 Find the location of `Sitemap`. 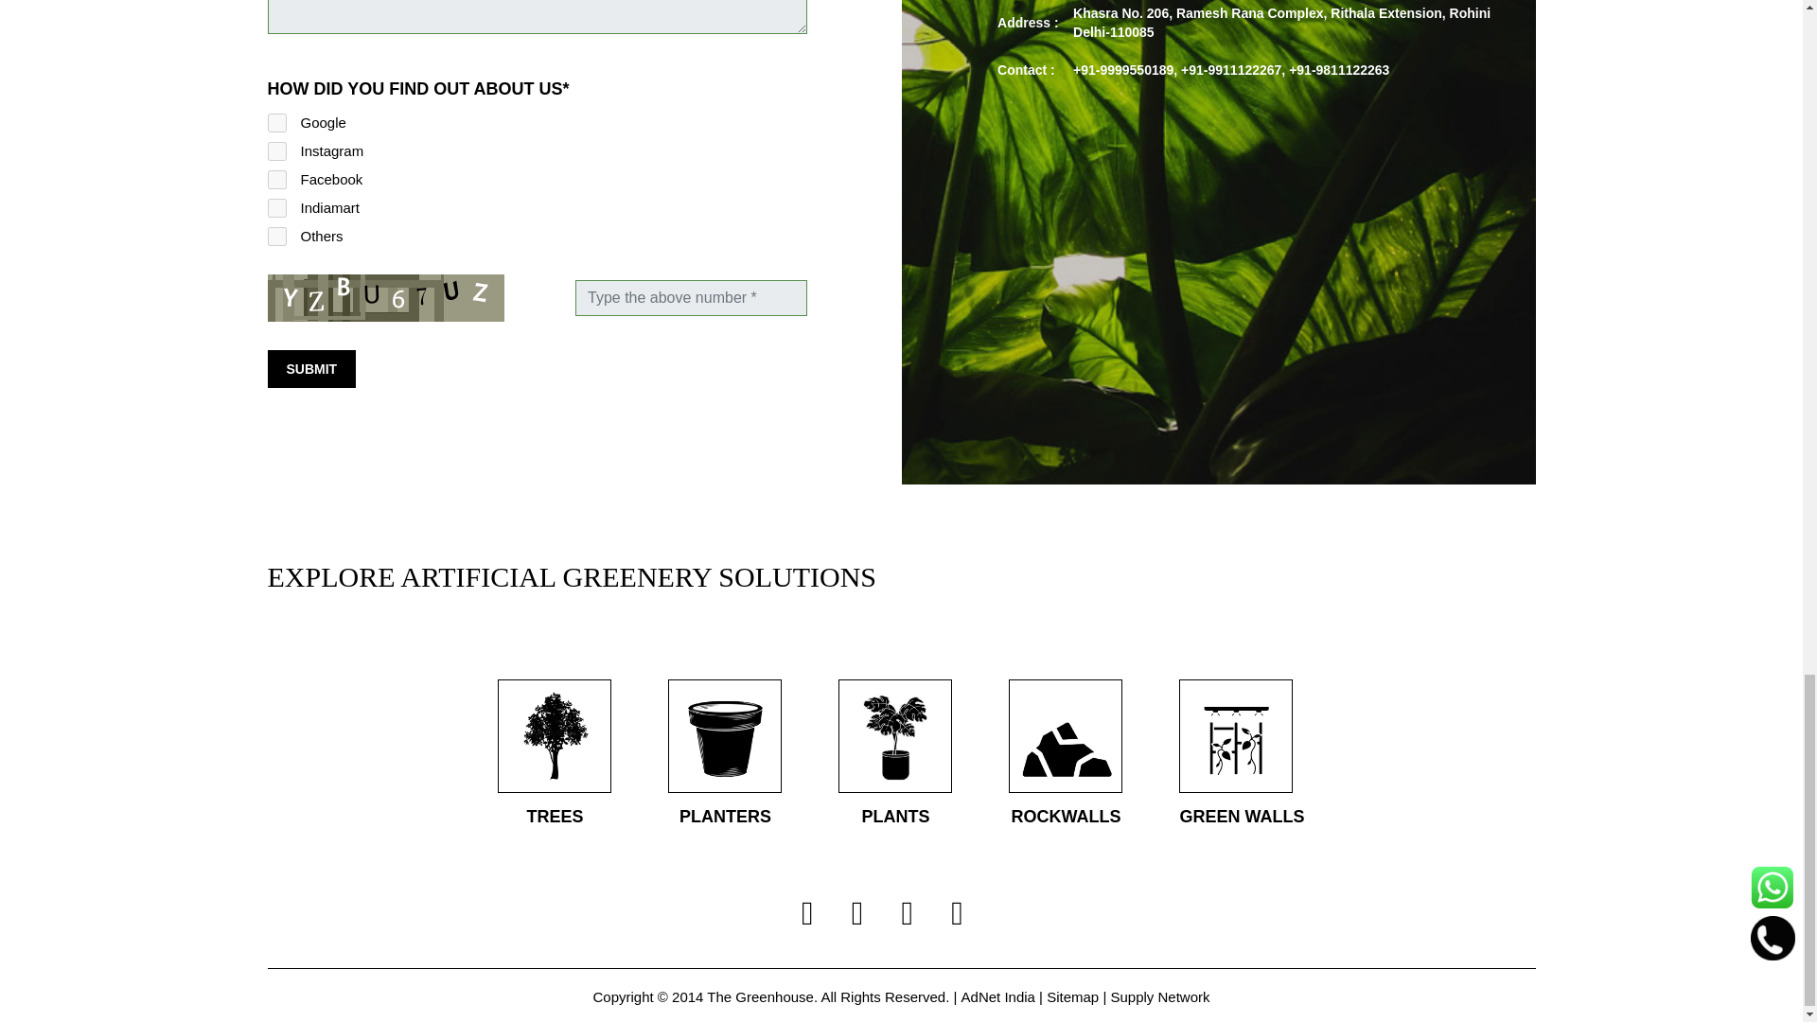

Sitemap is located at coordinates (1072, 997).